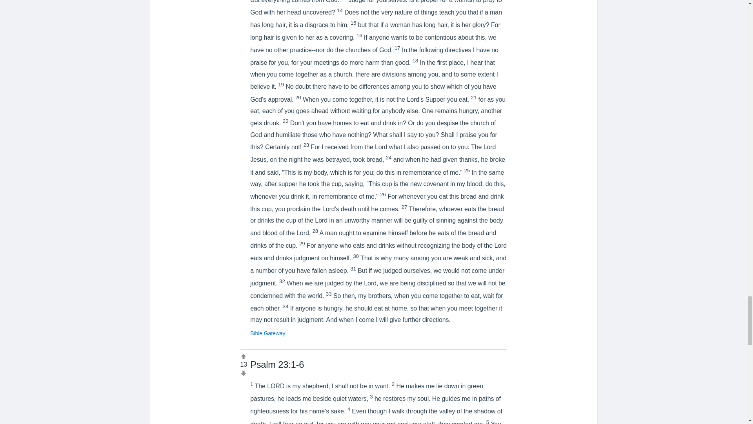  Describe the element at coordinates (267, 333) in the screenshot. I see `Bible Gateway` at that location.